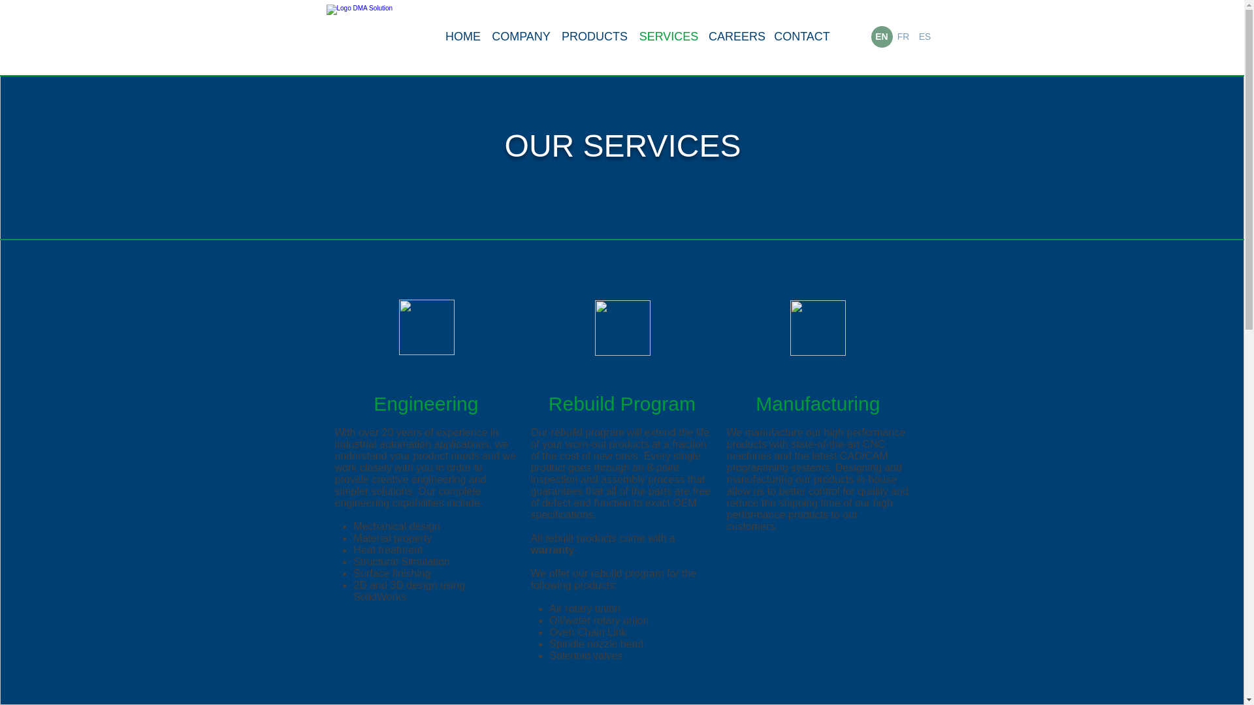 The image size is (1254, 705). Describe the element at coordinates (802, 37) in the screenshot. I see `CONTACT` at that location.